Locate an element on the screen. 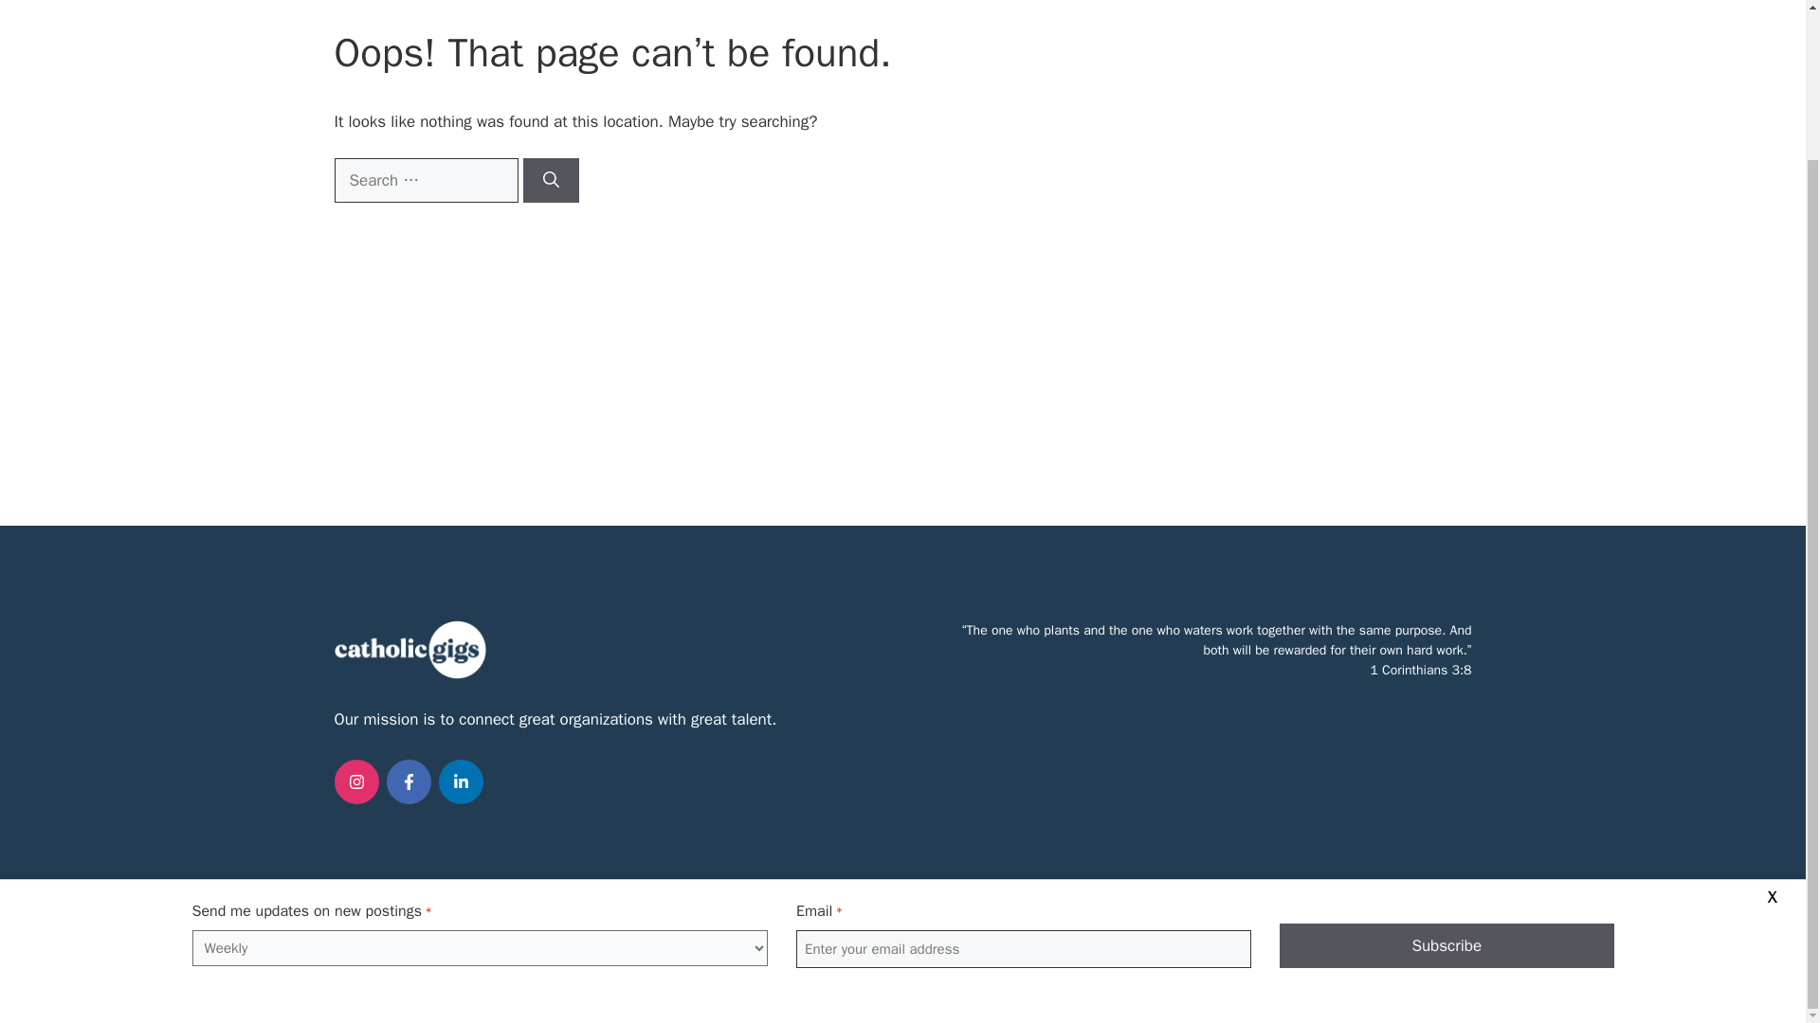 The width and height of the screenshot is (1820, 1023). Report a Bug is located at coordinates (902, 972).